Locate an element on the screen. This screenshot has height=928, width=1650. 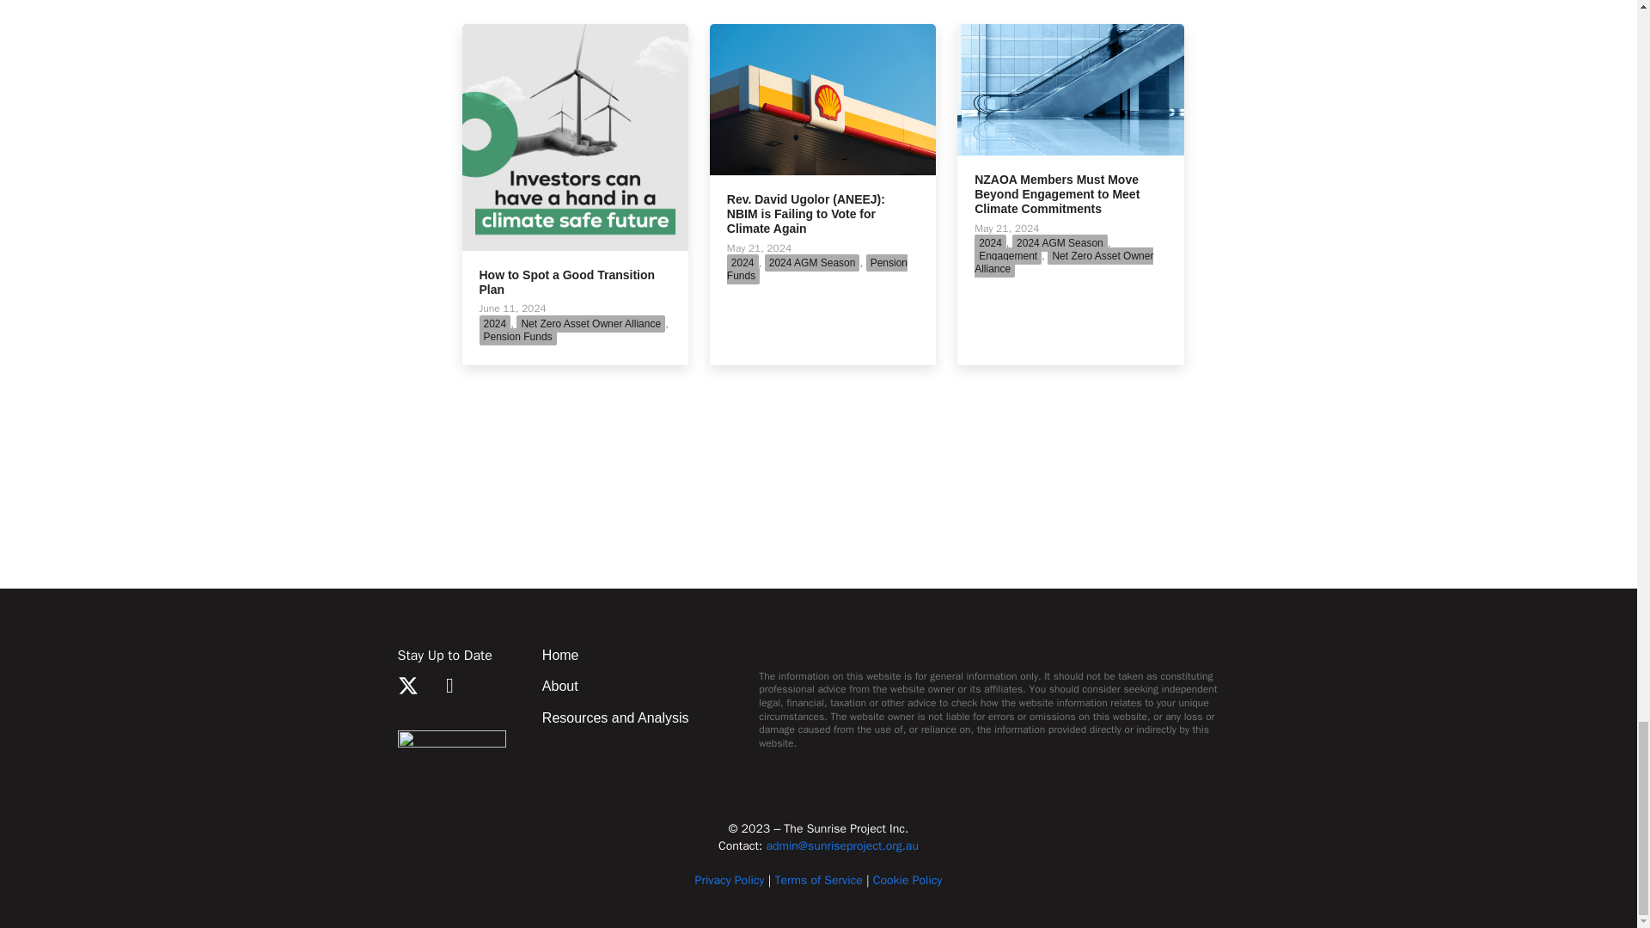
2024 AGM Season is located at coordinates (812, 263).